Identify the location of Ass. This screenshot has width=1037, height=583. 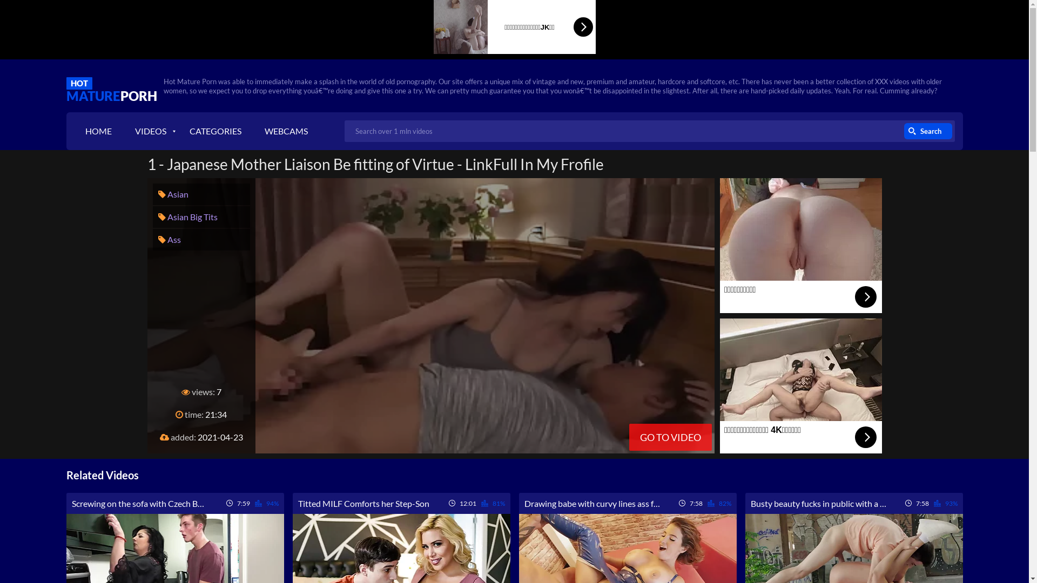
(169, 240).